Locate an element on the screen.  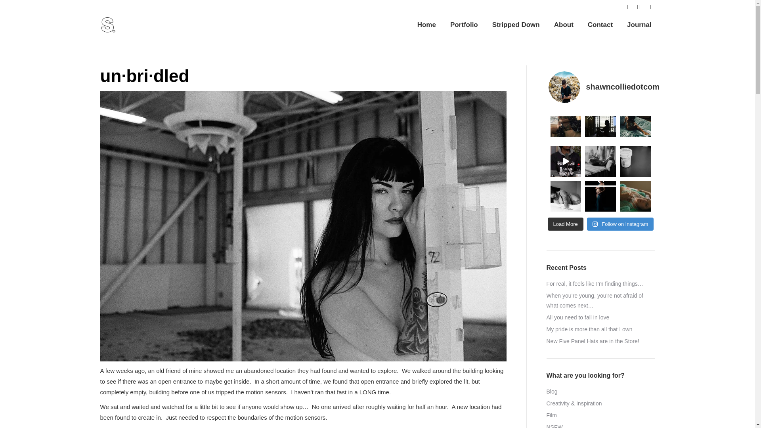
About is located at coordinates (564, 25).